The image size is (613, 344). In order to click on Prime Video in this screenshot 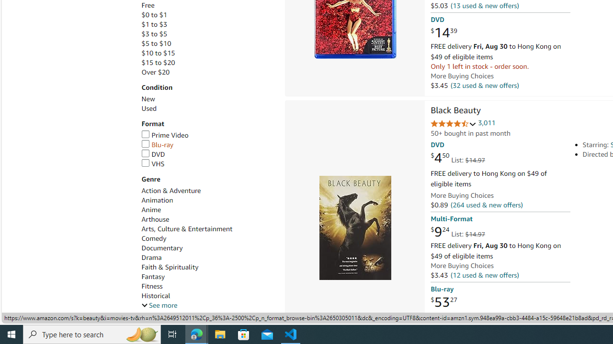, I will do `click(165, 135)`.